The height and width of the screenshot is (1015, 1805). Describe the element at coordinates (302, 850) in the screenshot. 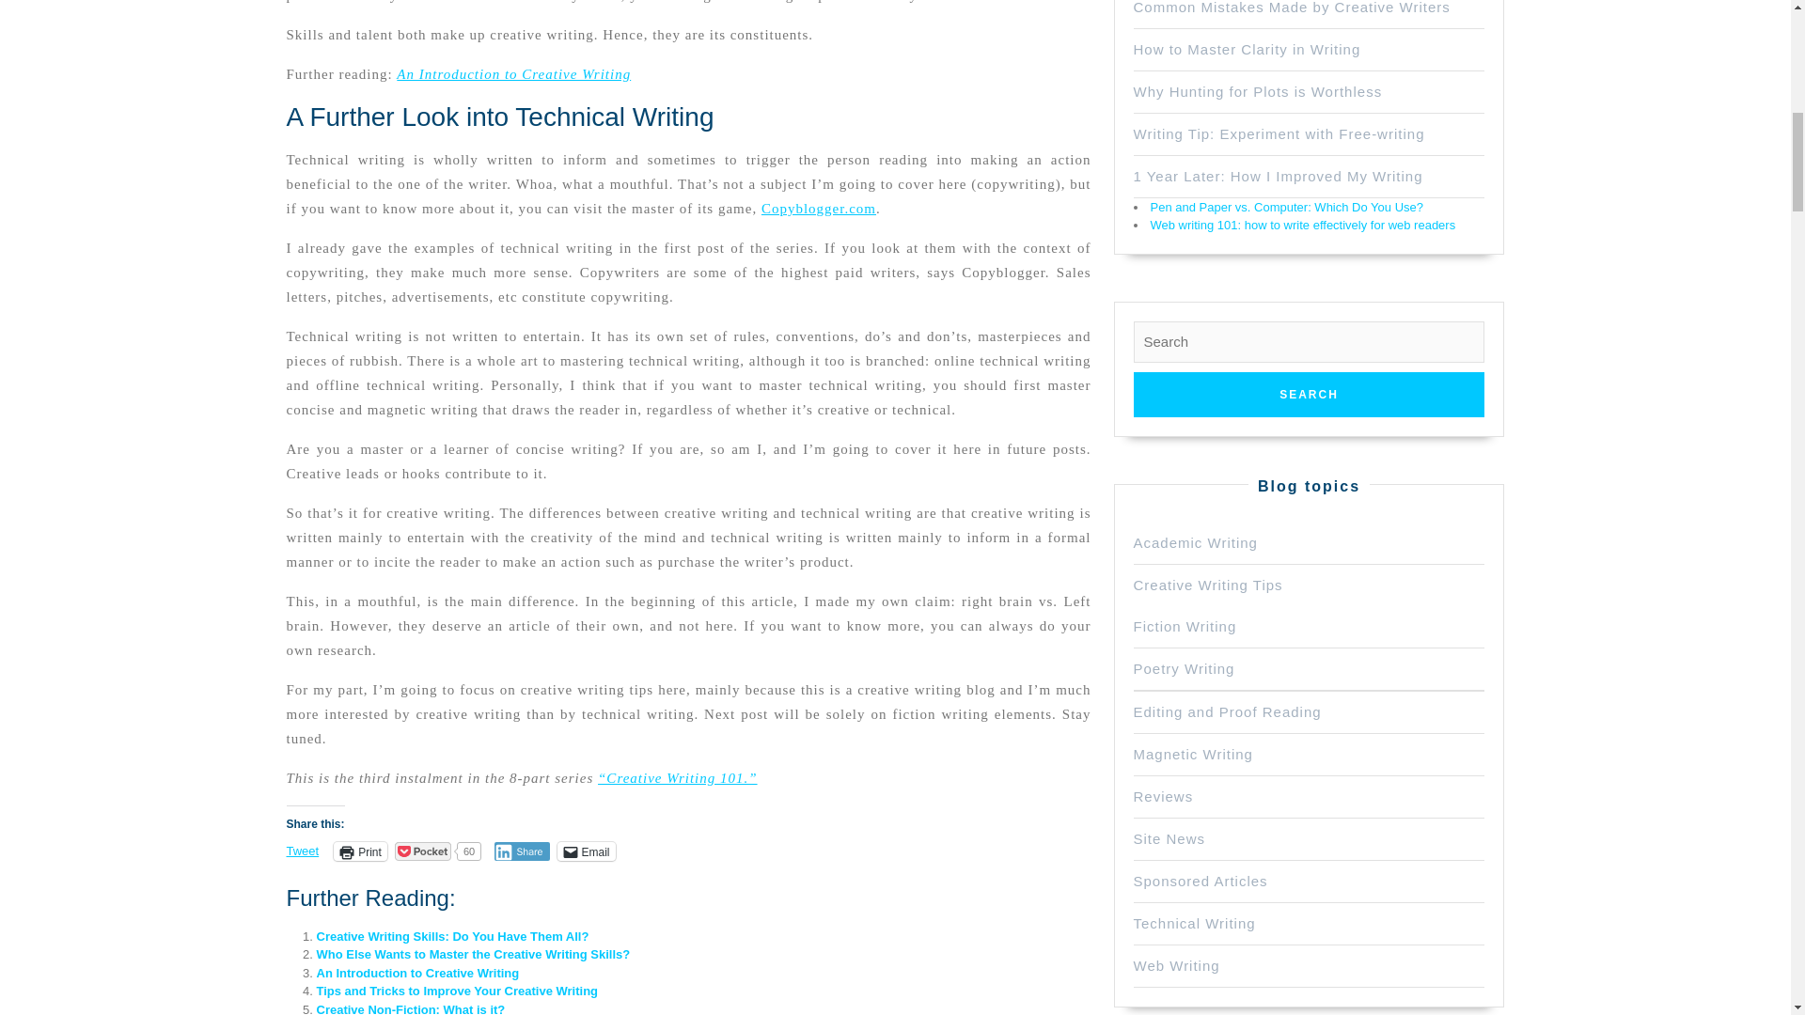

I see `Tweet` at that location.